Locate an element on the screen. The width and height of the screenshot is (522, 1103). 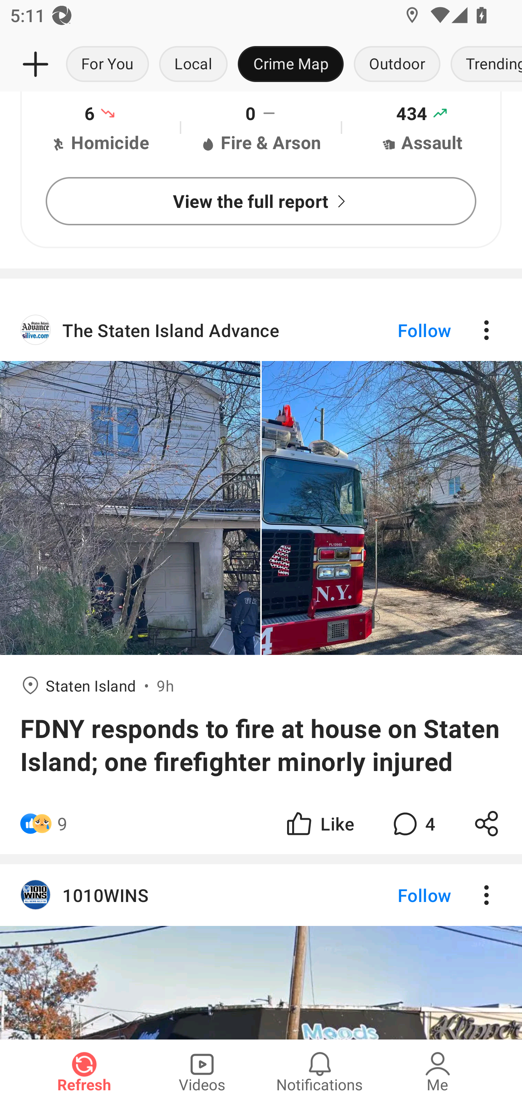
The Staten Island Advance Follow is located at coordinates (261, 329).